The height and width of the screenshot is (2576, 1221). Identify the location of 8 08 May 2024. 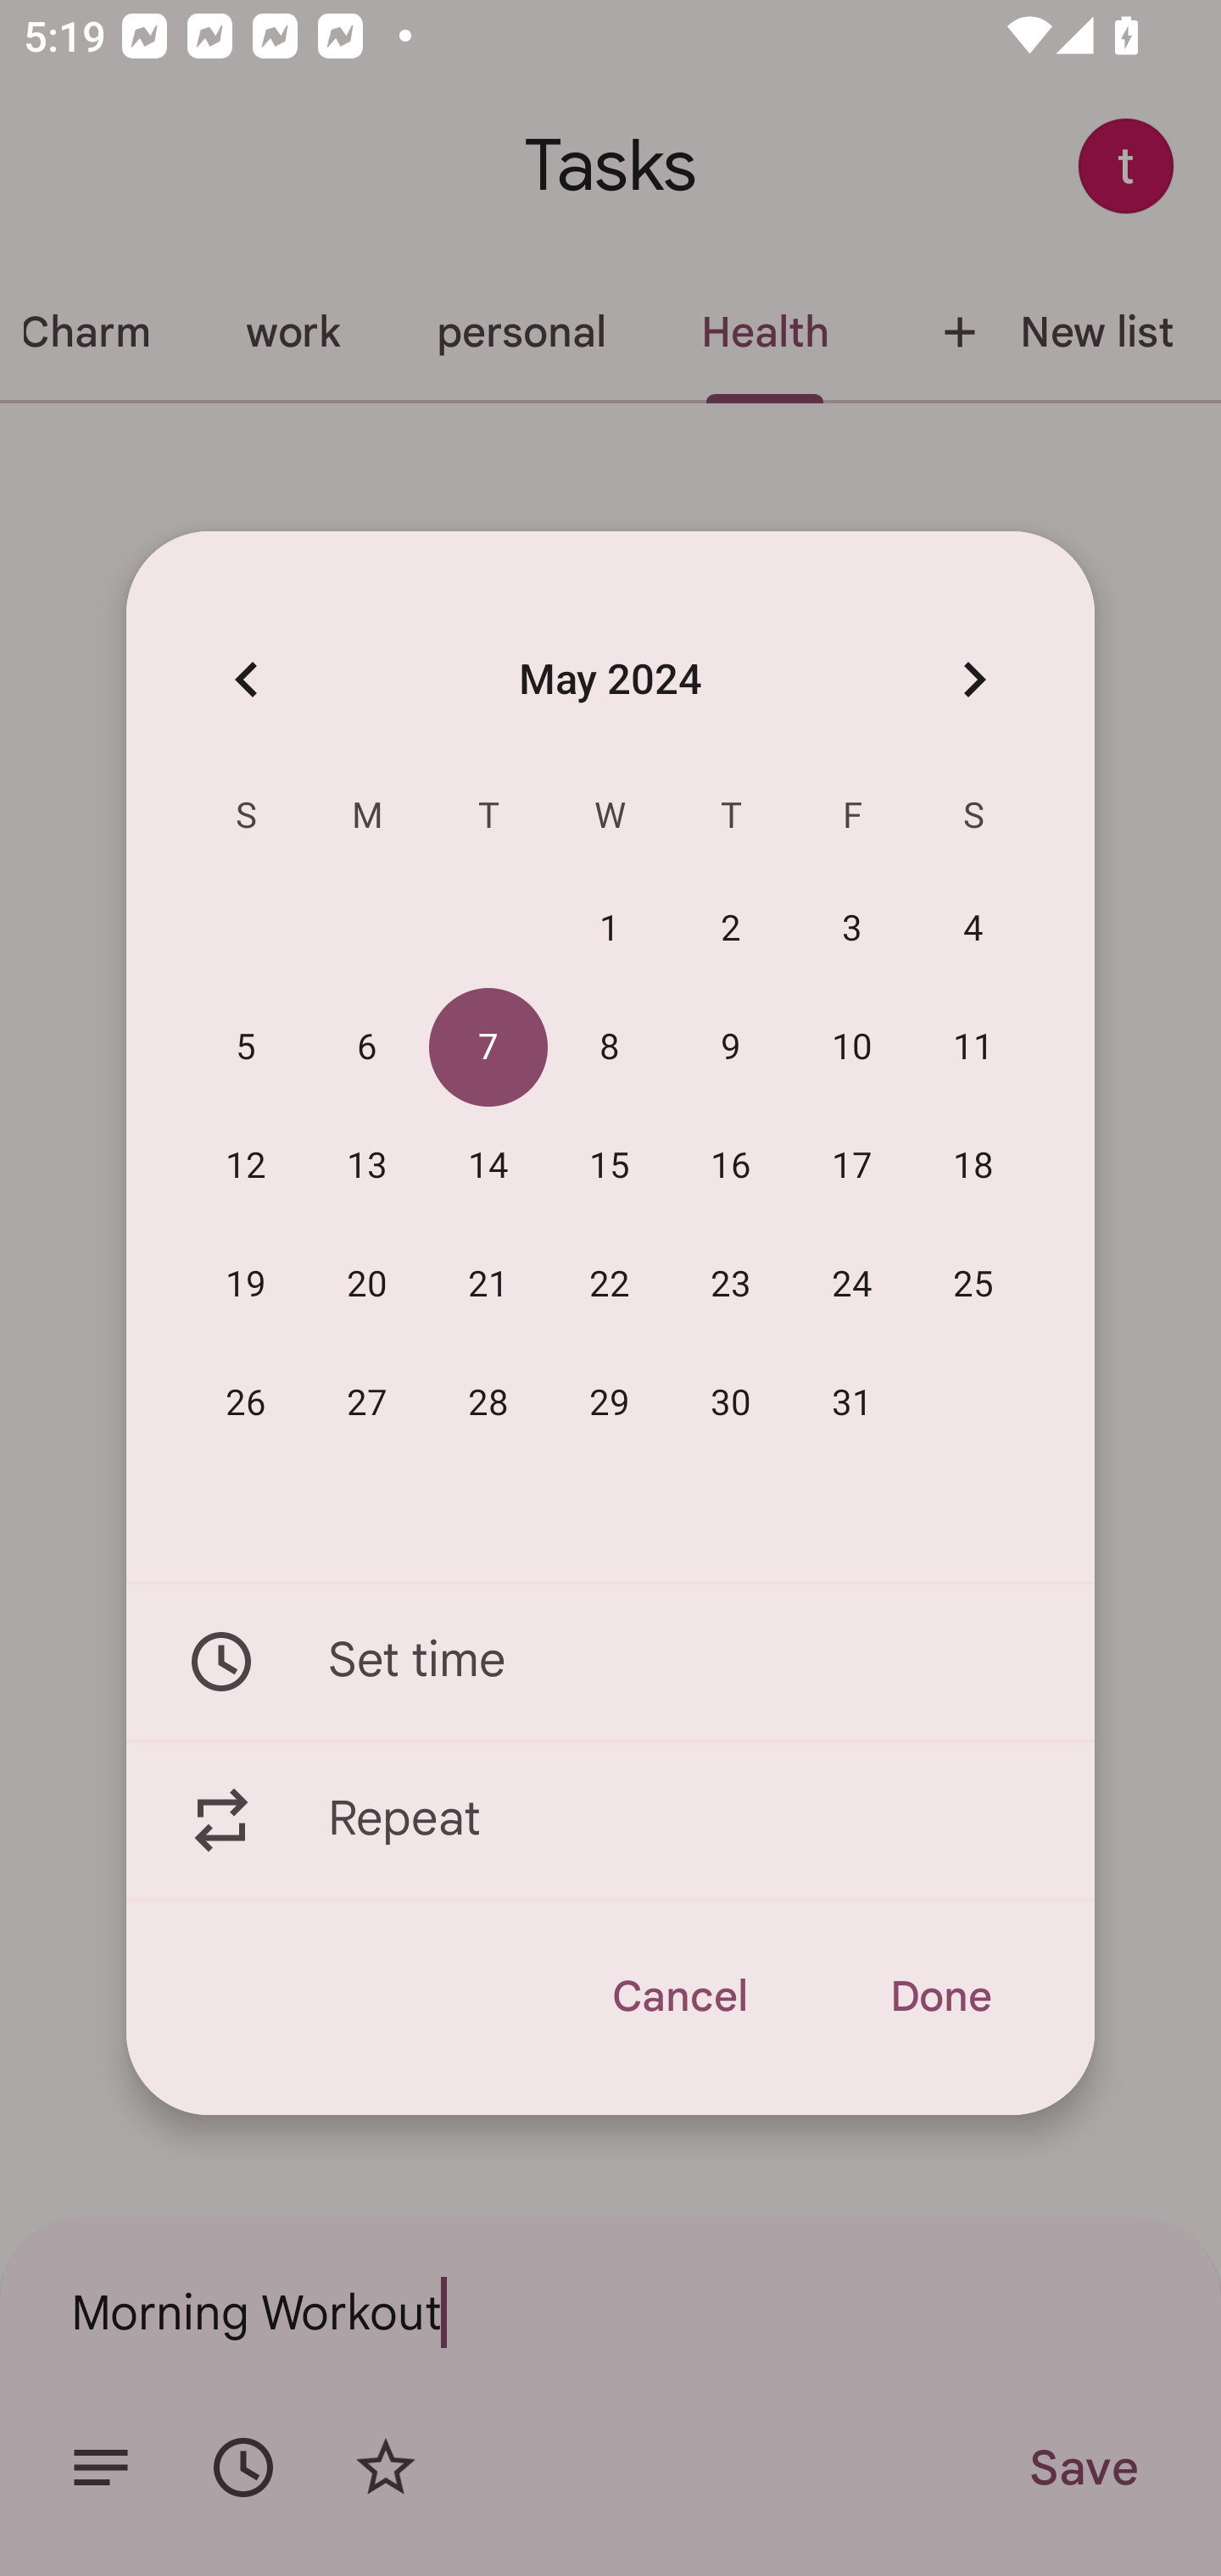
(610, 1048).